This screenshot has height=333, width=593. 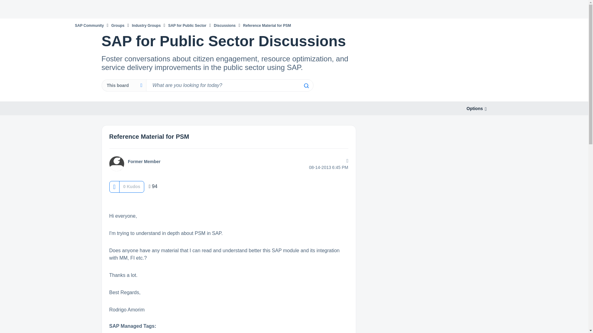 What do you see at coordinates (132, 186) in the screenshot?
I see `The total number of kudos this post has received.` at bounding box center [132, 186].